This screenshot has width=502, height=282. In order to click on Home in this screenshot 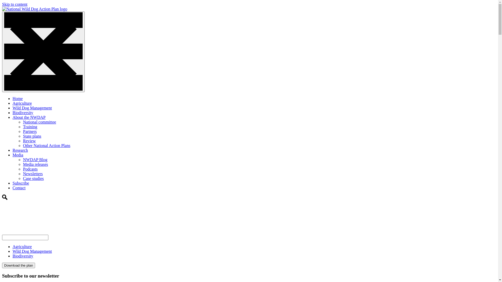, I will do `click(18, 99)`.